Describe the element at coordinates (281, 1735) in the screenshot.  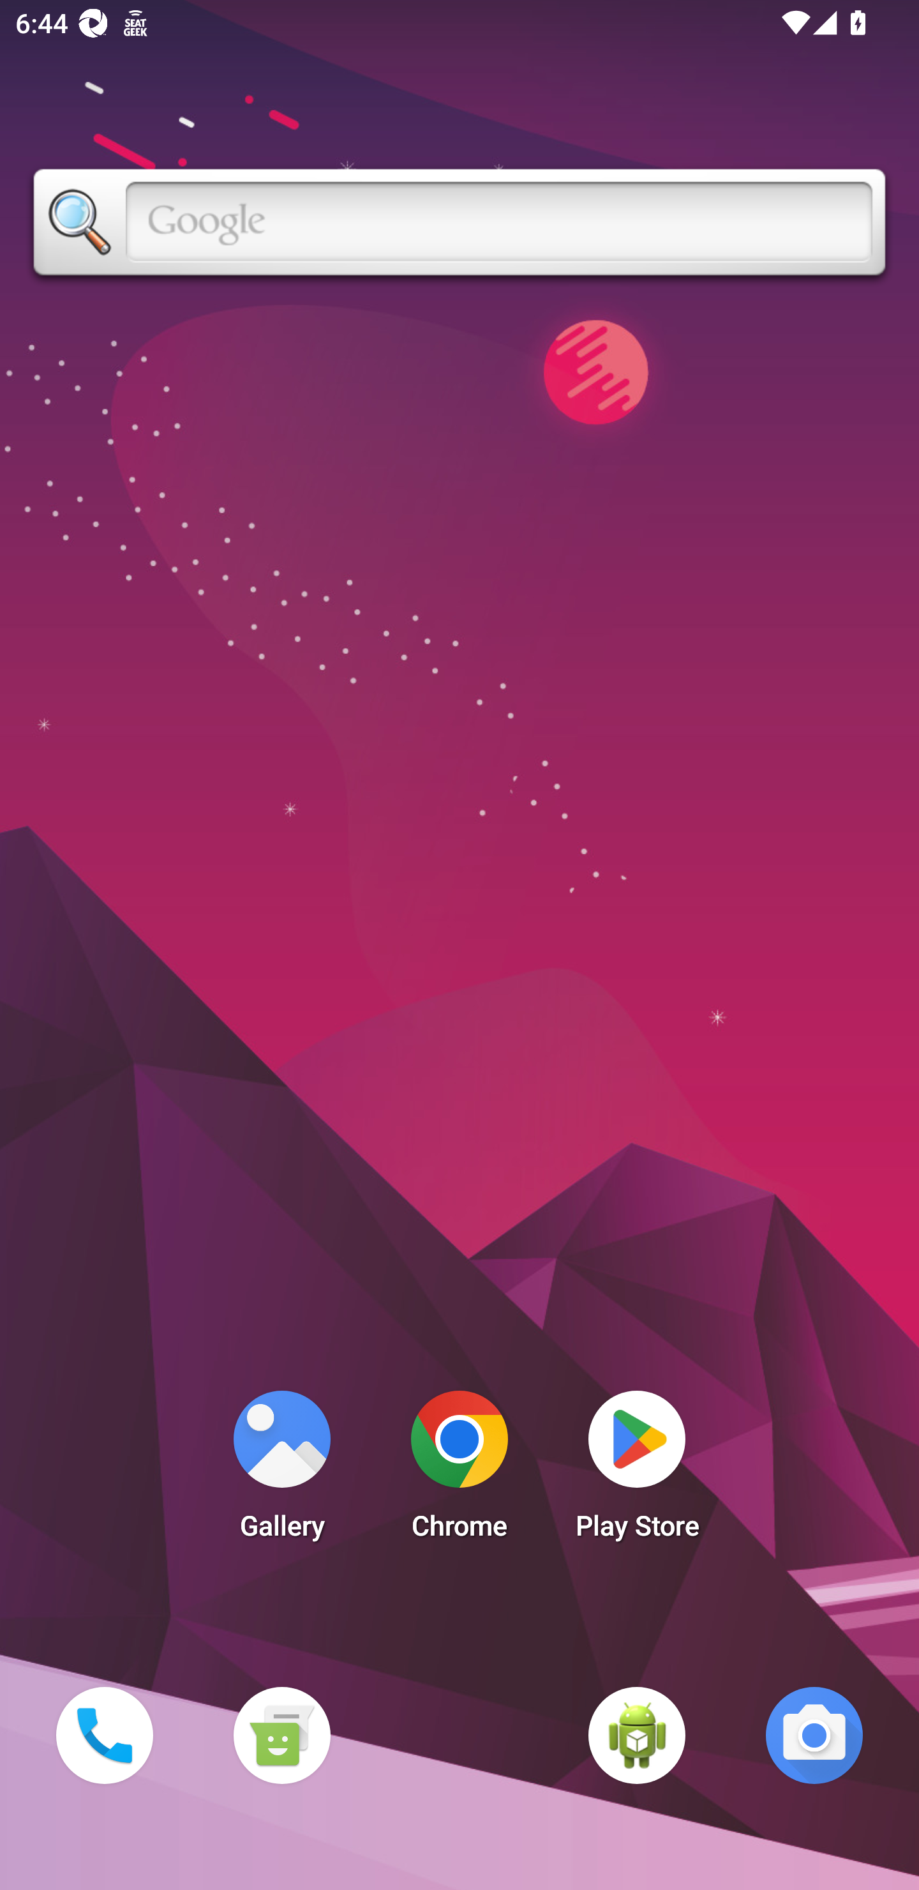
I see `Messaging` at that location.